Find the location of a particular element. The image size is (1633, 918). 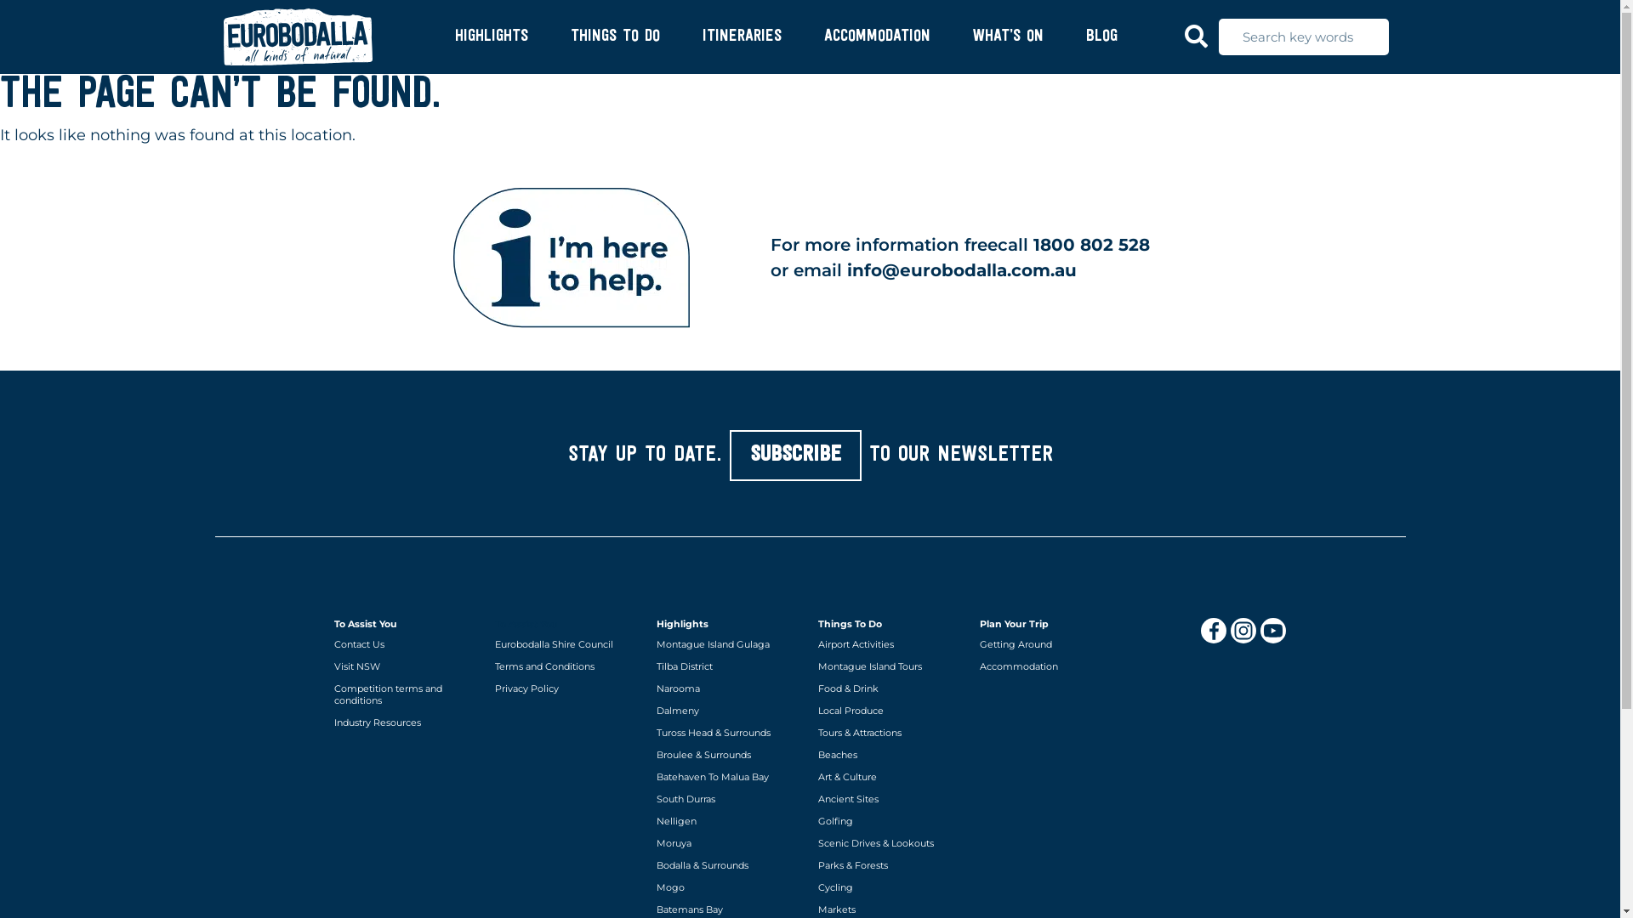

Ancient Sites is located at coordinates (890, 799).